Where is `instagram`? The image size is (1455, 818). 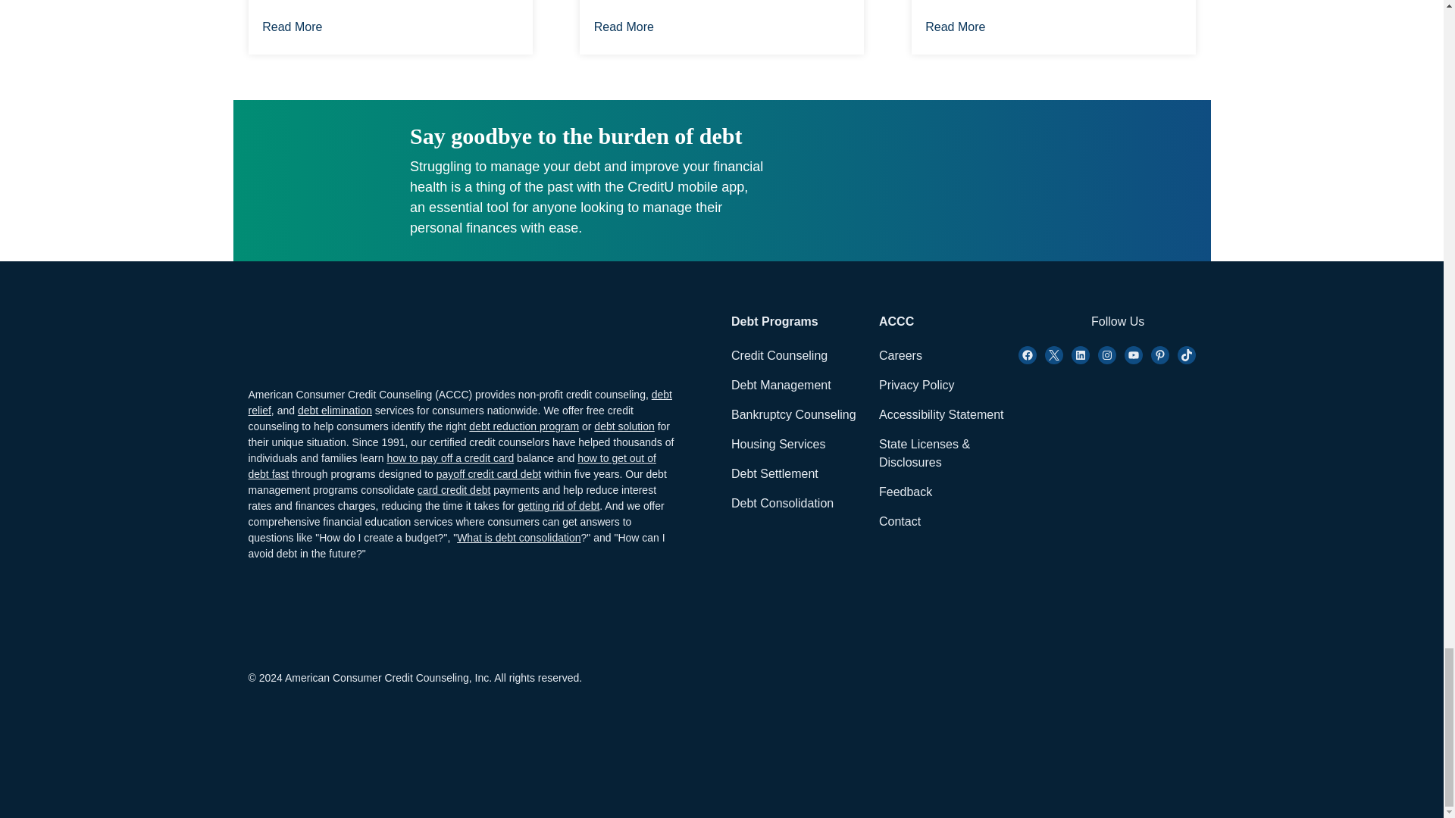
instagram is located at coordinates (1106, 354).